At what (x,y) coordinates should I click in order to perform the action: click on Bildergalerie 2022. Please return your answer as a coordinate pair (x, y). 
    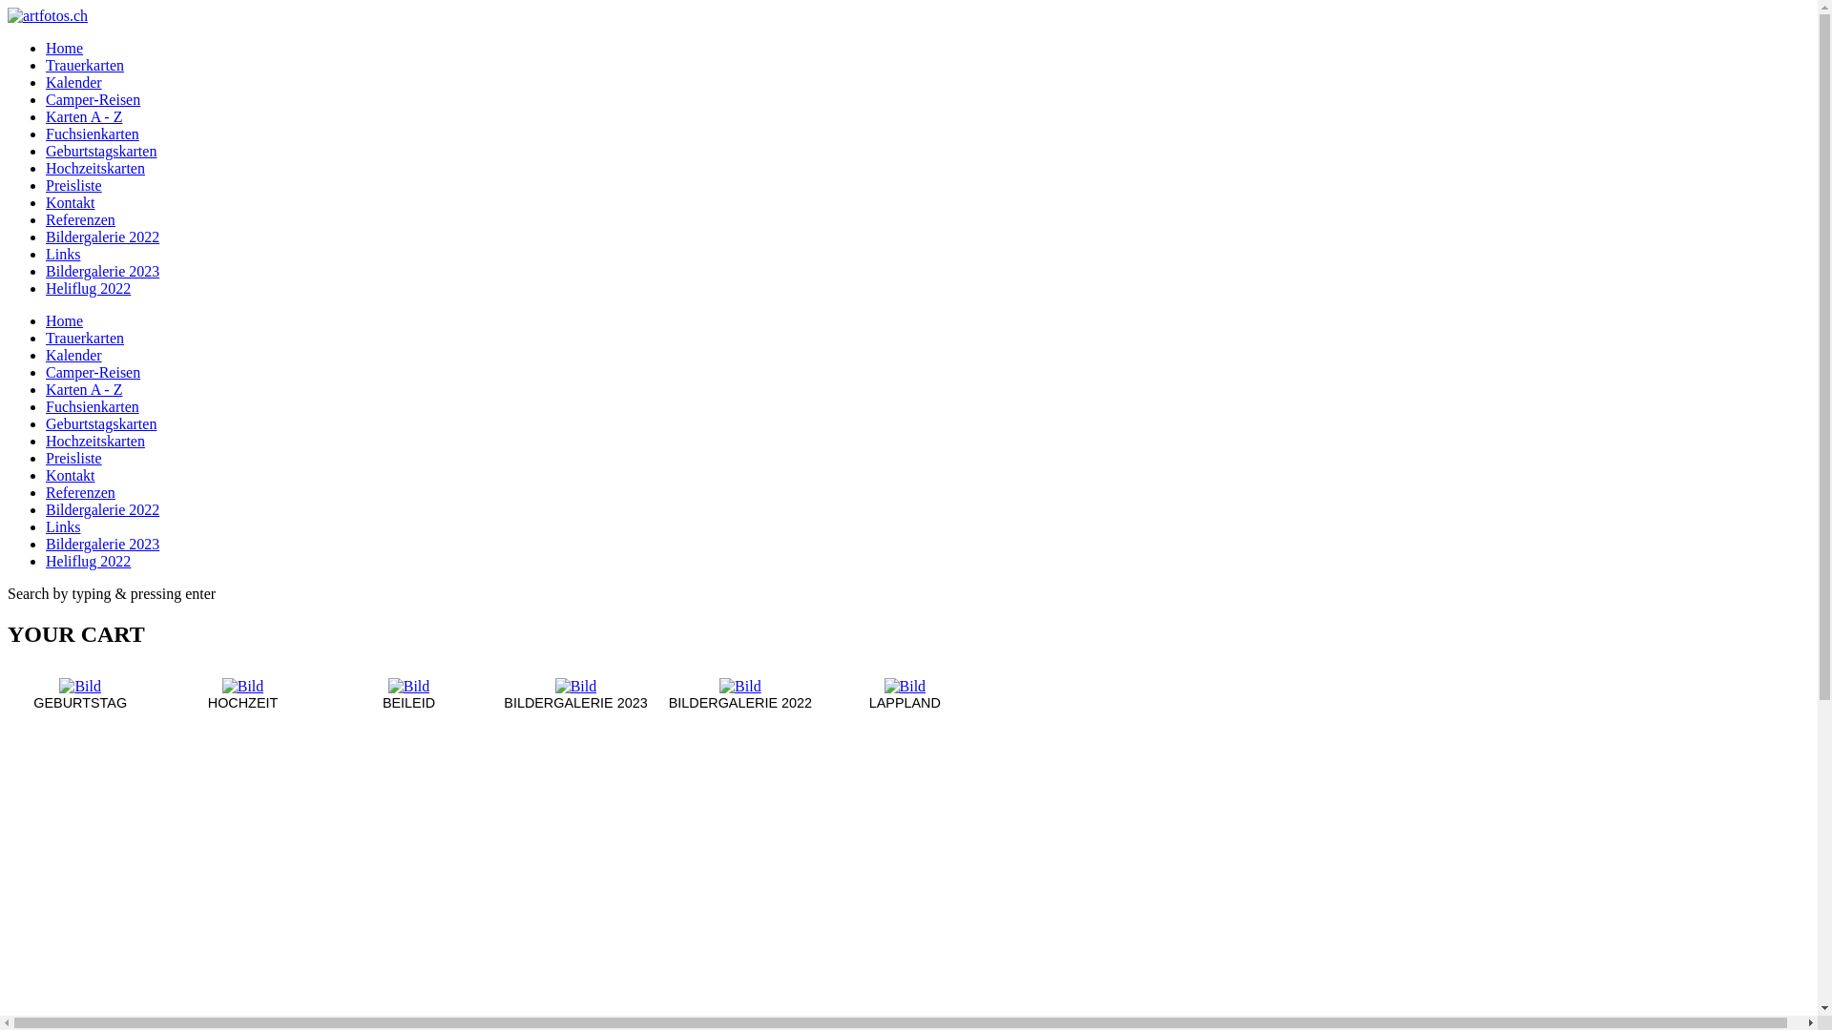
    Looking at the image, I should click on (103, 237).